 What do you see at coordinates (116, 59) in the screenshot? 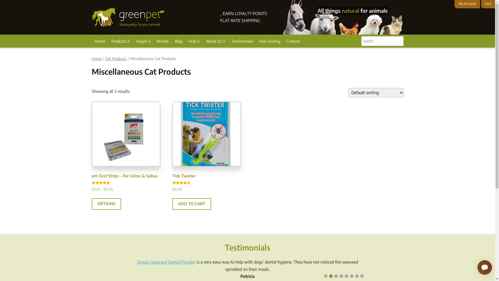
I see `Cat Products` at bounding box center [116, 59].